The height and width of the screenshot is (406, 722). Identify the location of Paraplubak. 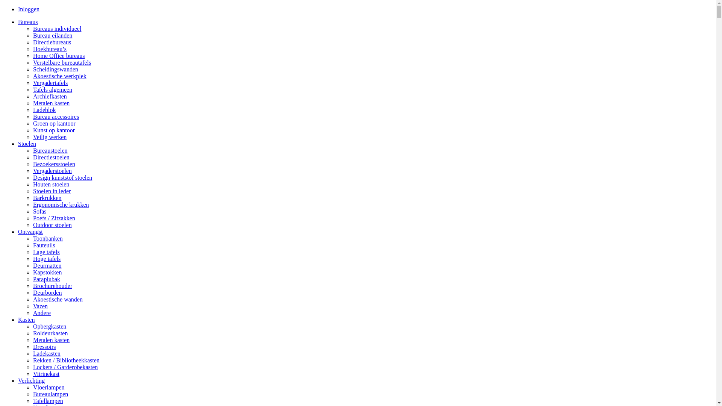
(47, 279).